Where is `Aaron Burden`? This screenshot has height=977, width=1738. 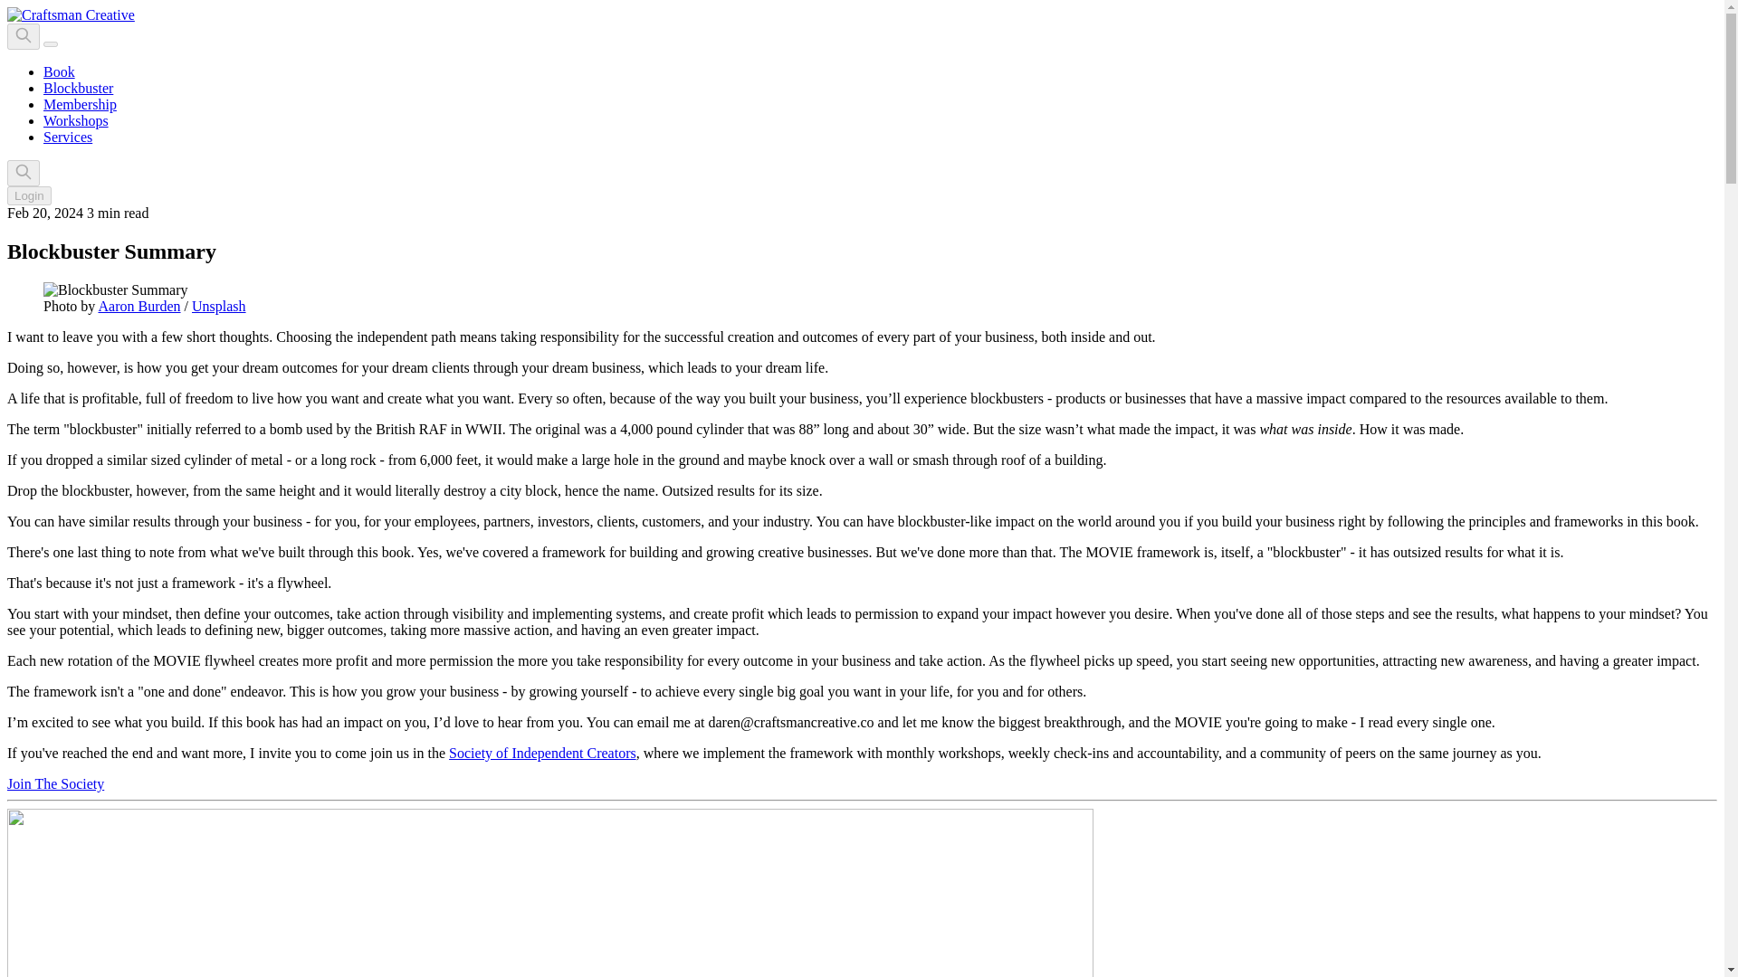
Aaron Burden is located at coordinates (138, 306).